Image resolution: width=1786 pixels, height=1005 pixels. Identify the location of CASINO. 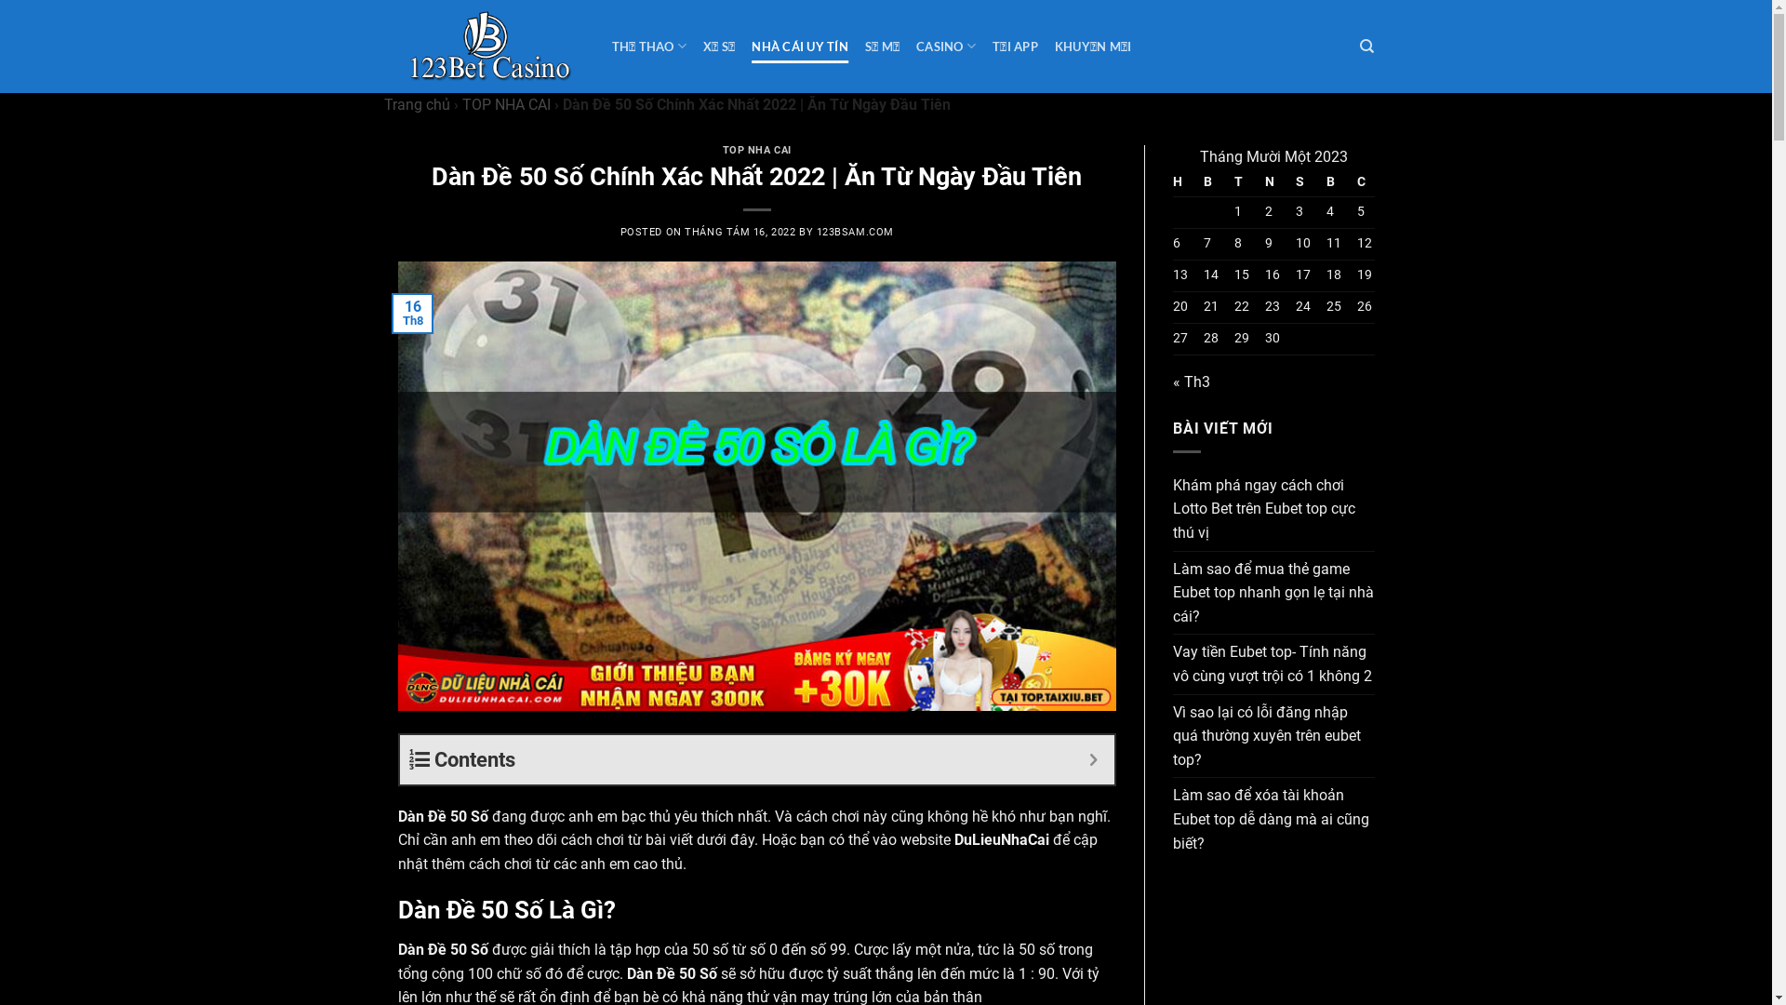
(946, 47).